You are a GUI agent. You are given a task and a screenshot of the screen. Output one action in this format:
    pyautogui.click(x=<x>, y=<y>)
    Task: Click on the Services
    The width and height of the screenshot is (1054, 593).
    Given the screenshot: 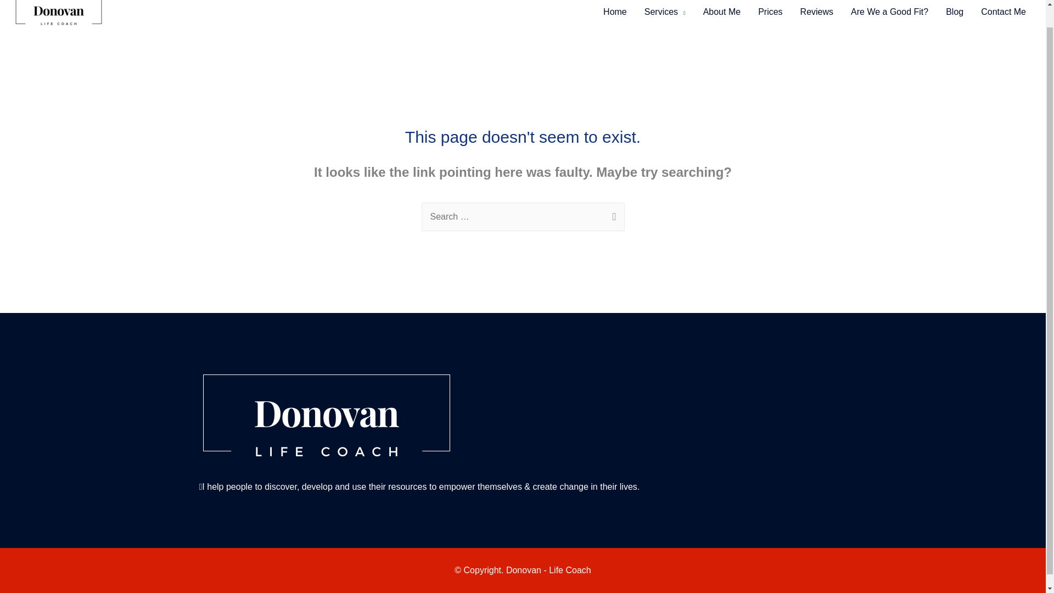 What is the action you would take?
    pyautogui.click(x=665, y=15)
    